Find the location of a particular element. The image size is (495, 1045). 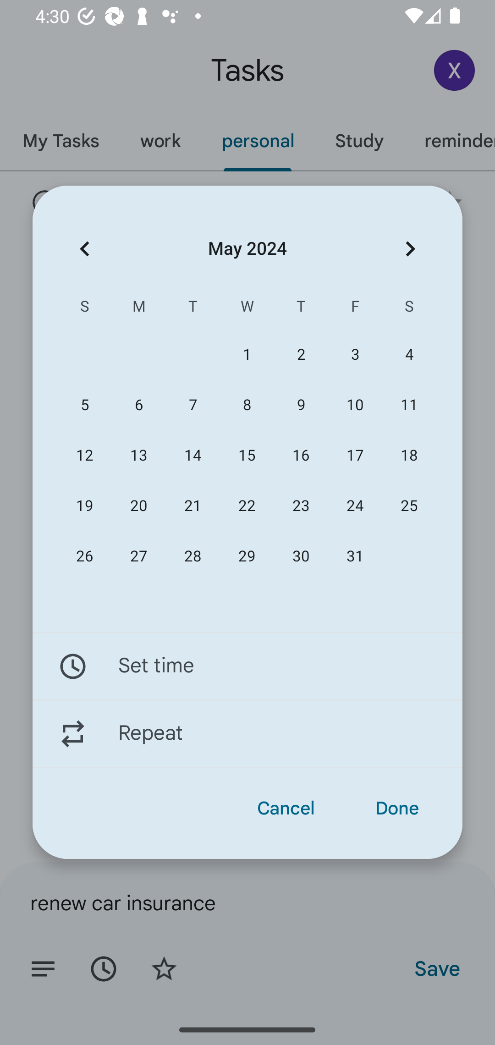

Done is located at coordinates (397, 808).